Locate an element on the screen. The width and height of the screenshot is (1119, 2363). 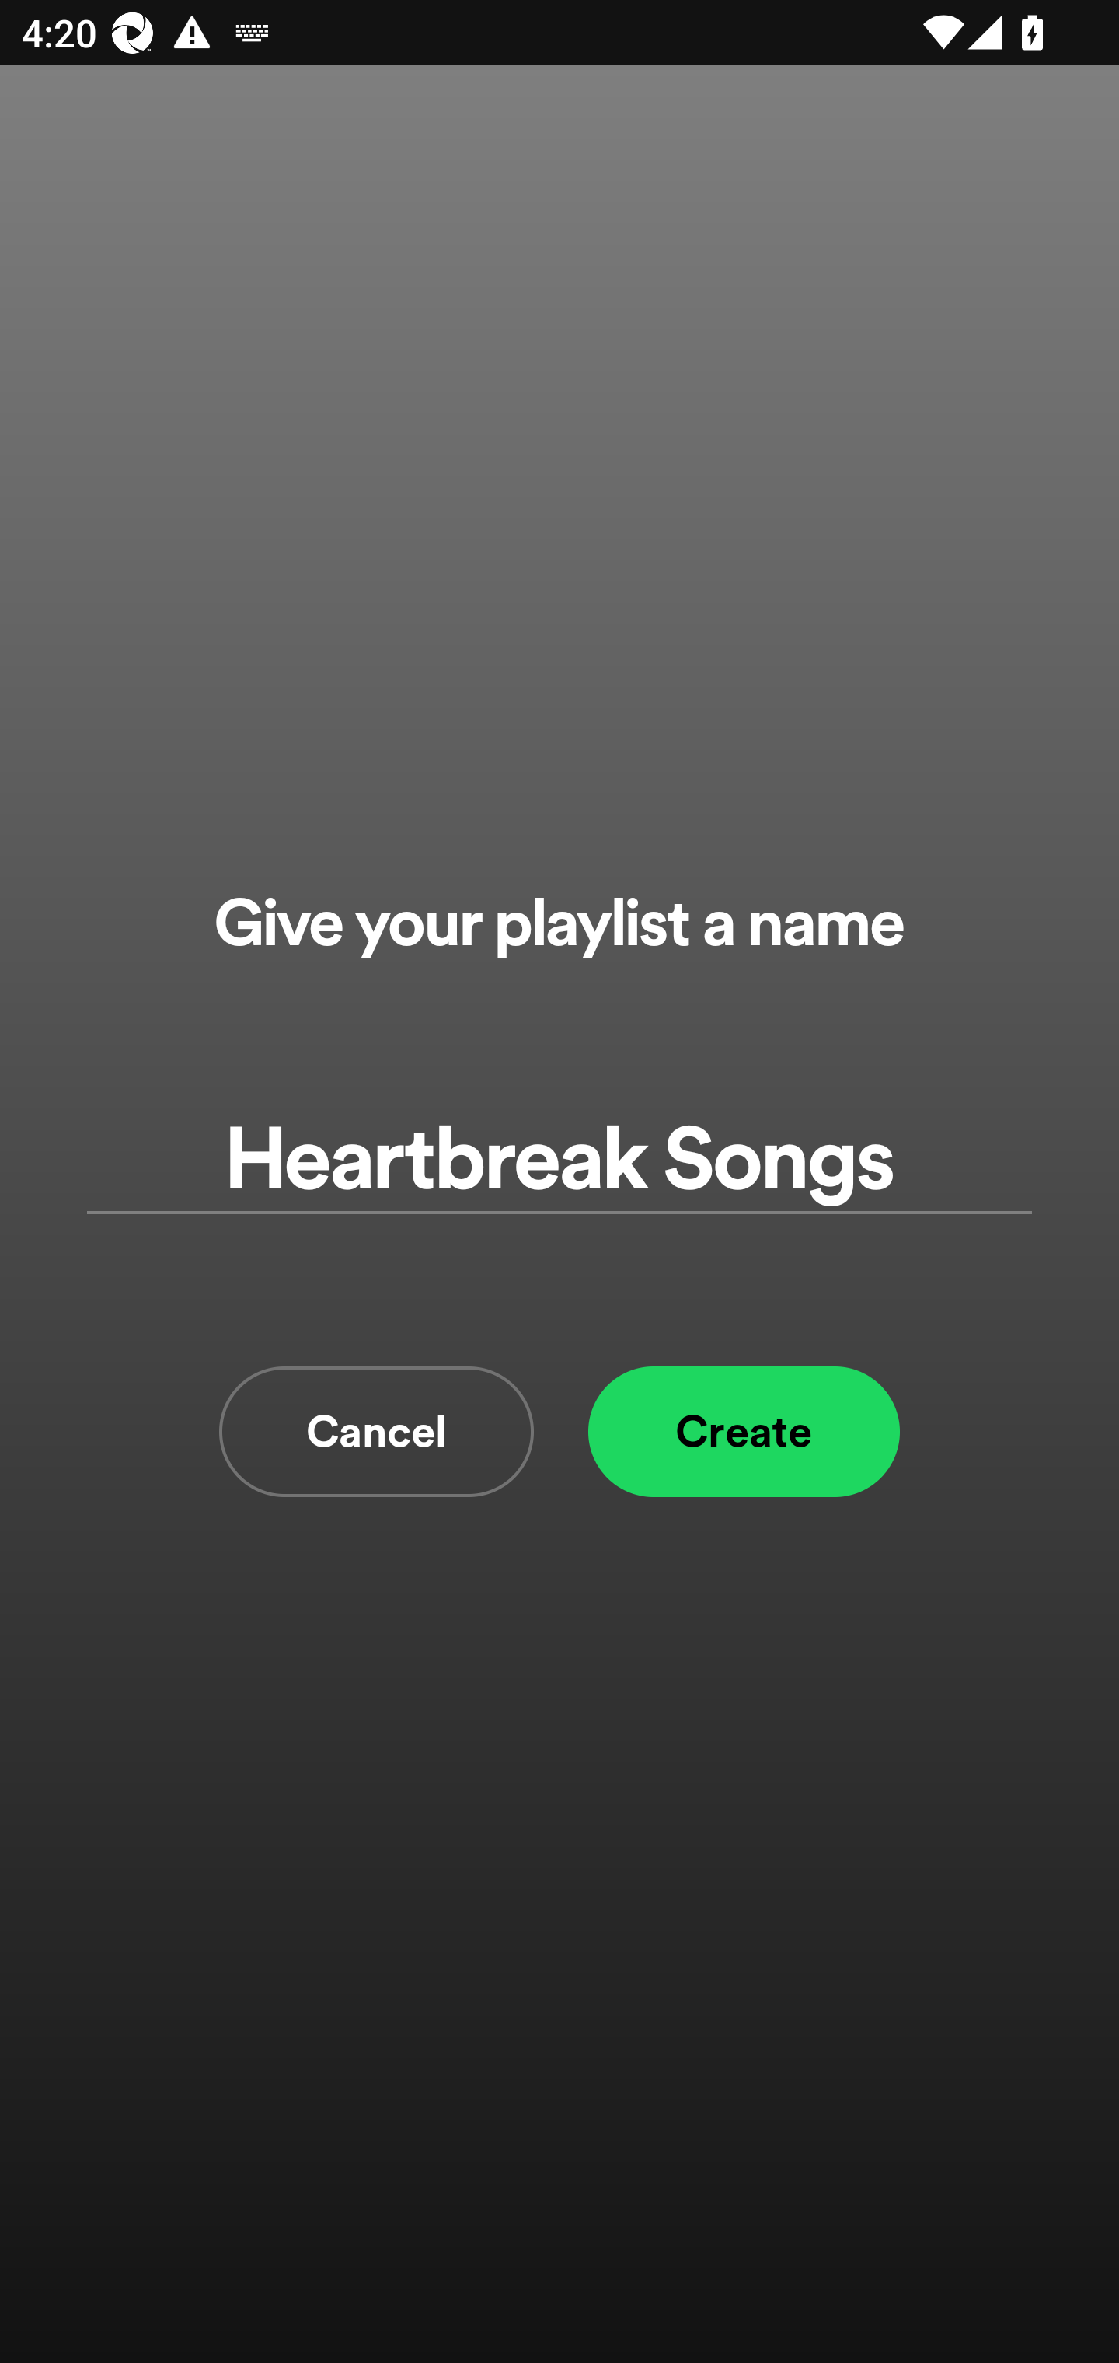
Heartbreak Songs Add a playlist name is located at coordinates (559, 1160).